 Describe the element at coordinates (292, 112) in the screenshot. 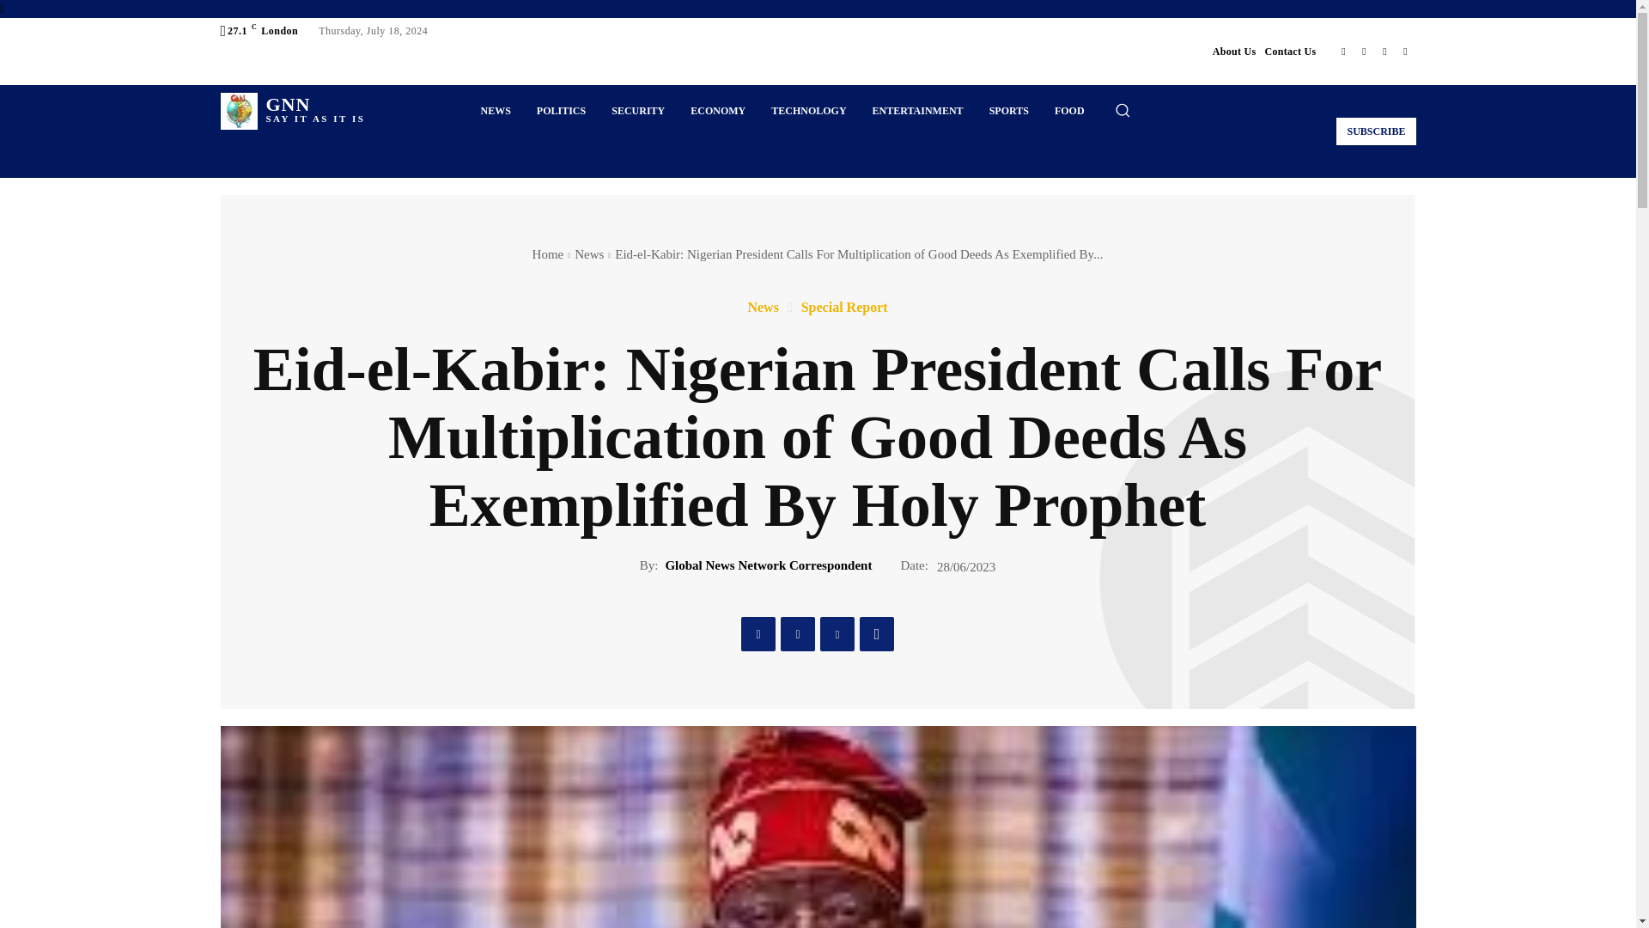

I see `SECURITY` at that location.